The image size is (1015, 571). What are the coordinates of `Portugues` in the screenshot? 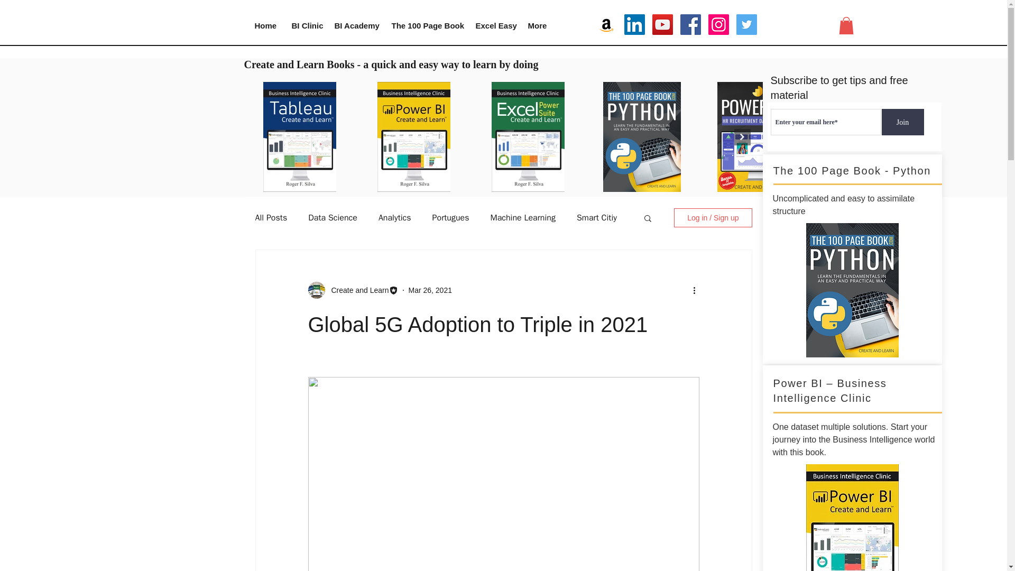 It's located at (450, 218).